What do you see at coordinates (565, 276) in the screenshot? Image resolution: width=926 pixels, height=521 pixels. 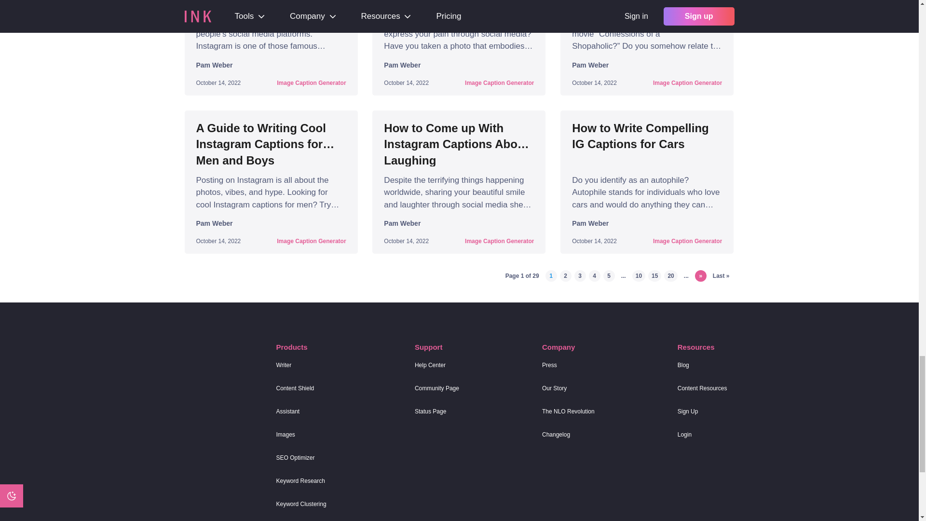 I see `Page 2` at bounding box center [565, 276].